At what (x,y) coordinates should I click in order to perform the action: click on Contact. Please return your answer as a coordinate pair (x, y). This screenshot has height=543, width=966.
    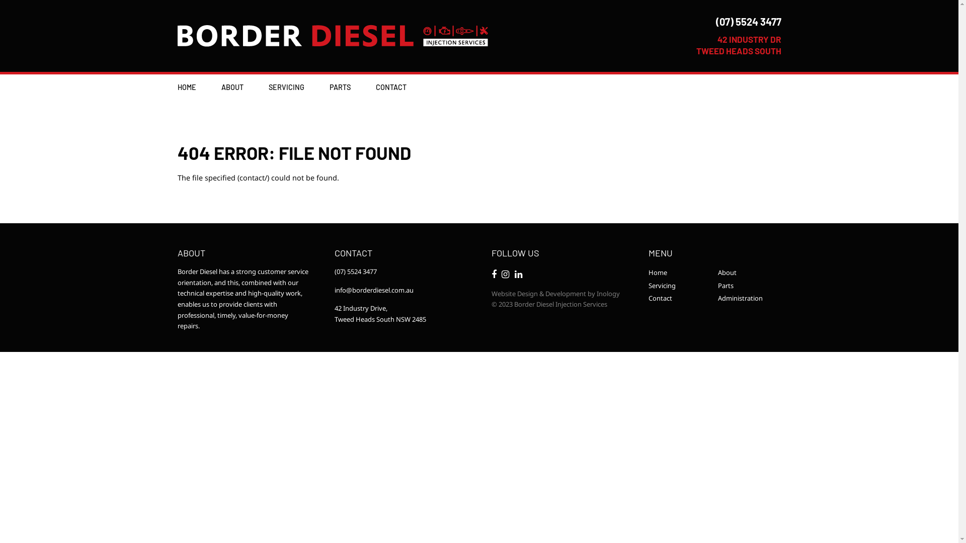
    Looking at the image, I should click on (680, 299).